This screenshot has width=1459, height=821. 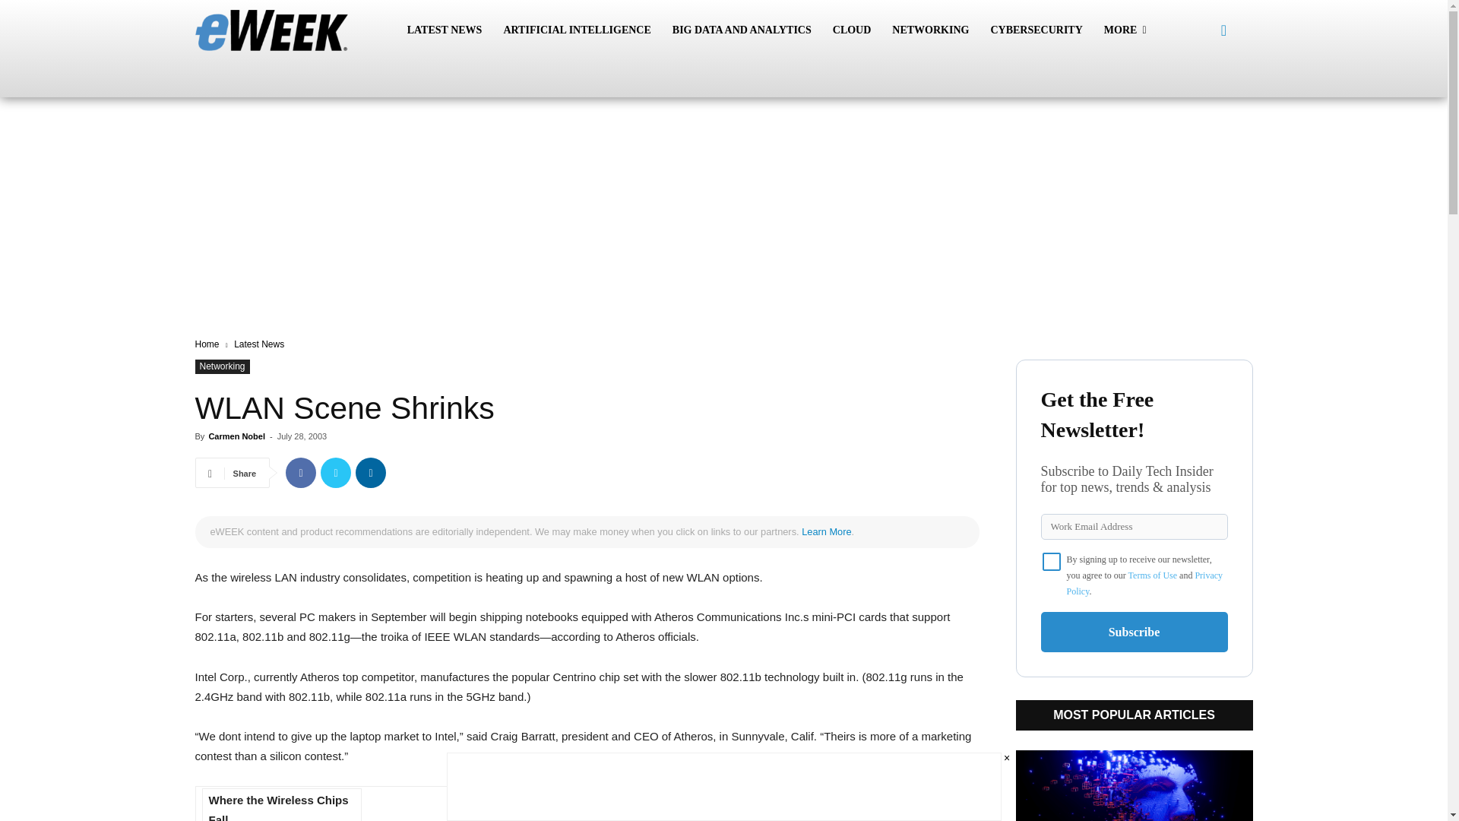 I want to click on Twitter, so click(x=336, y=472).